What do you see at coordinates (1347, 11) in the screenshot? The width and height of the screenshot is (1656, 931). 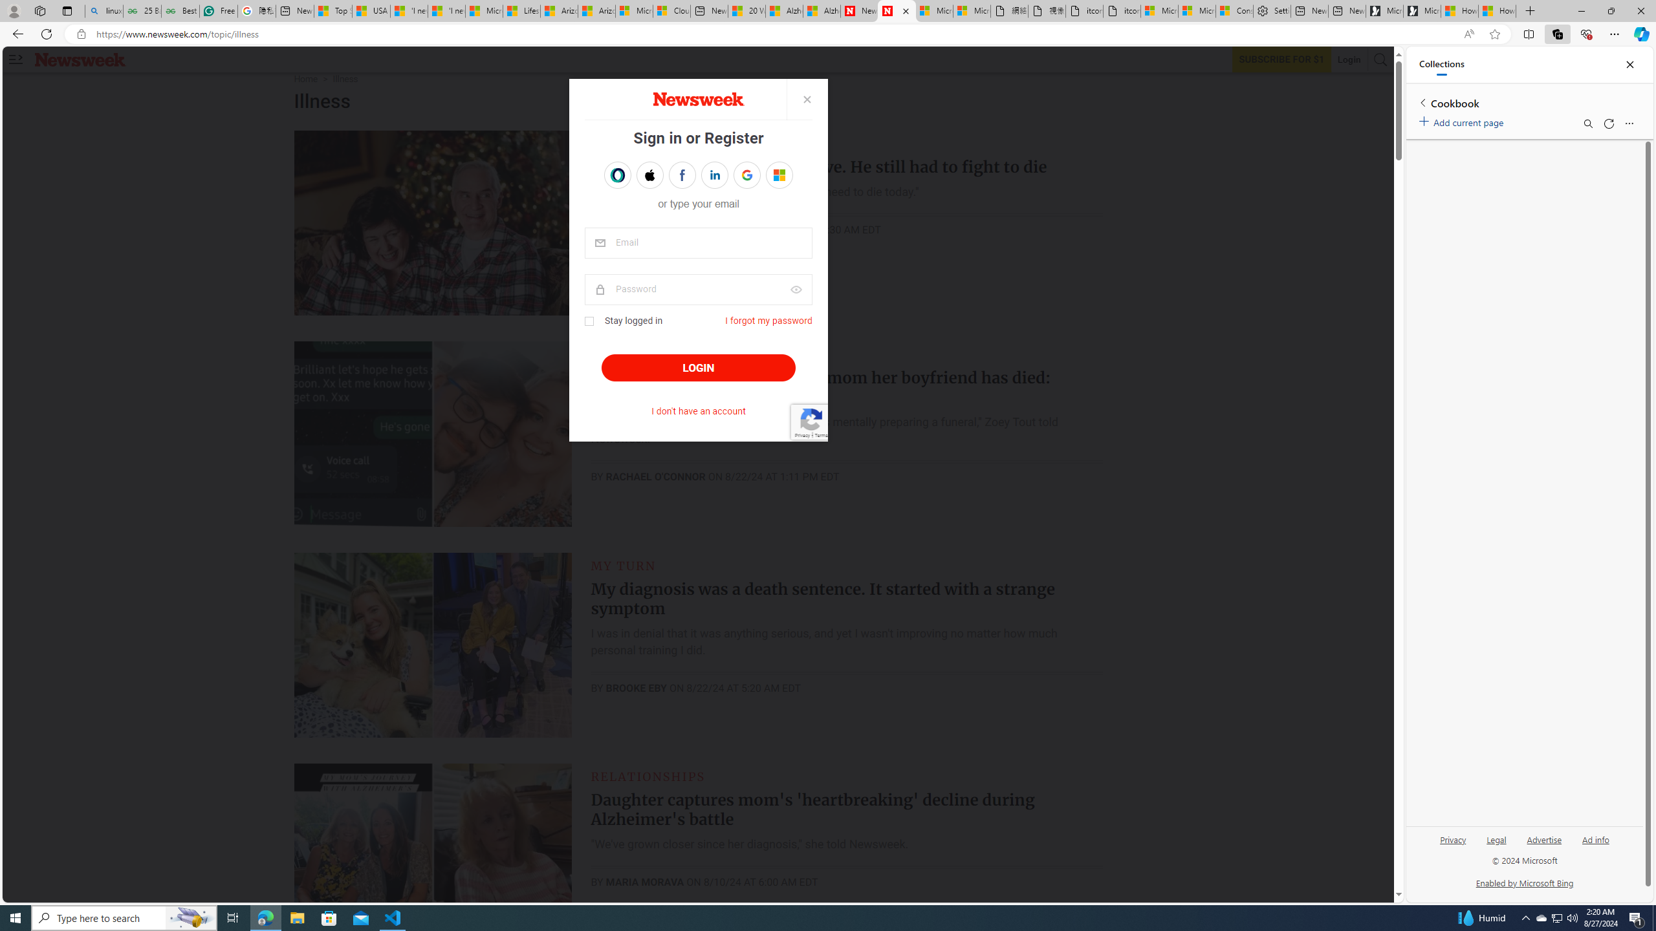 I see `New tab` at bounding box center [1347, 11].